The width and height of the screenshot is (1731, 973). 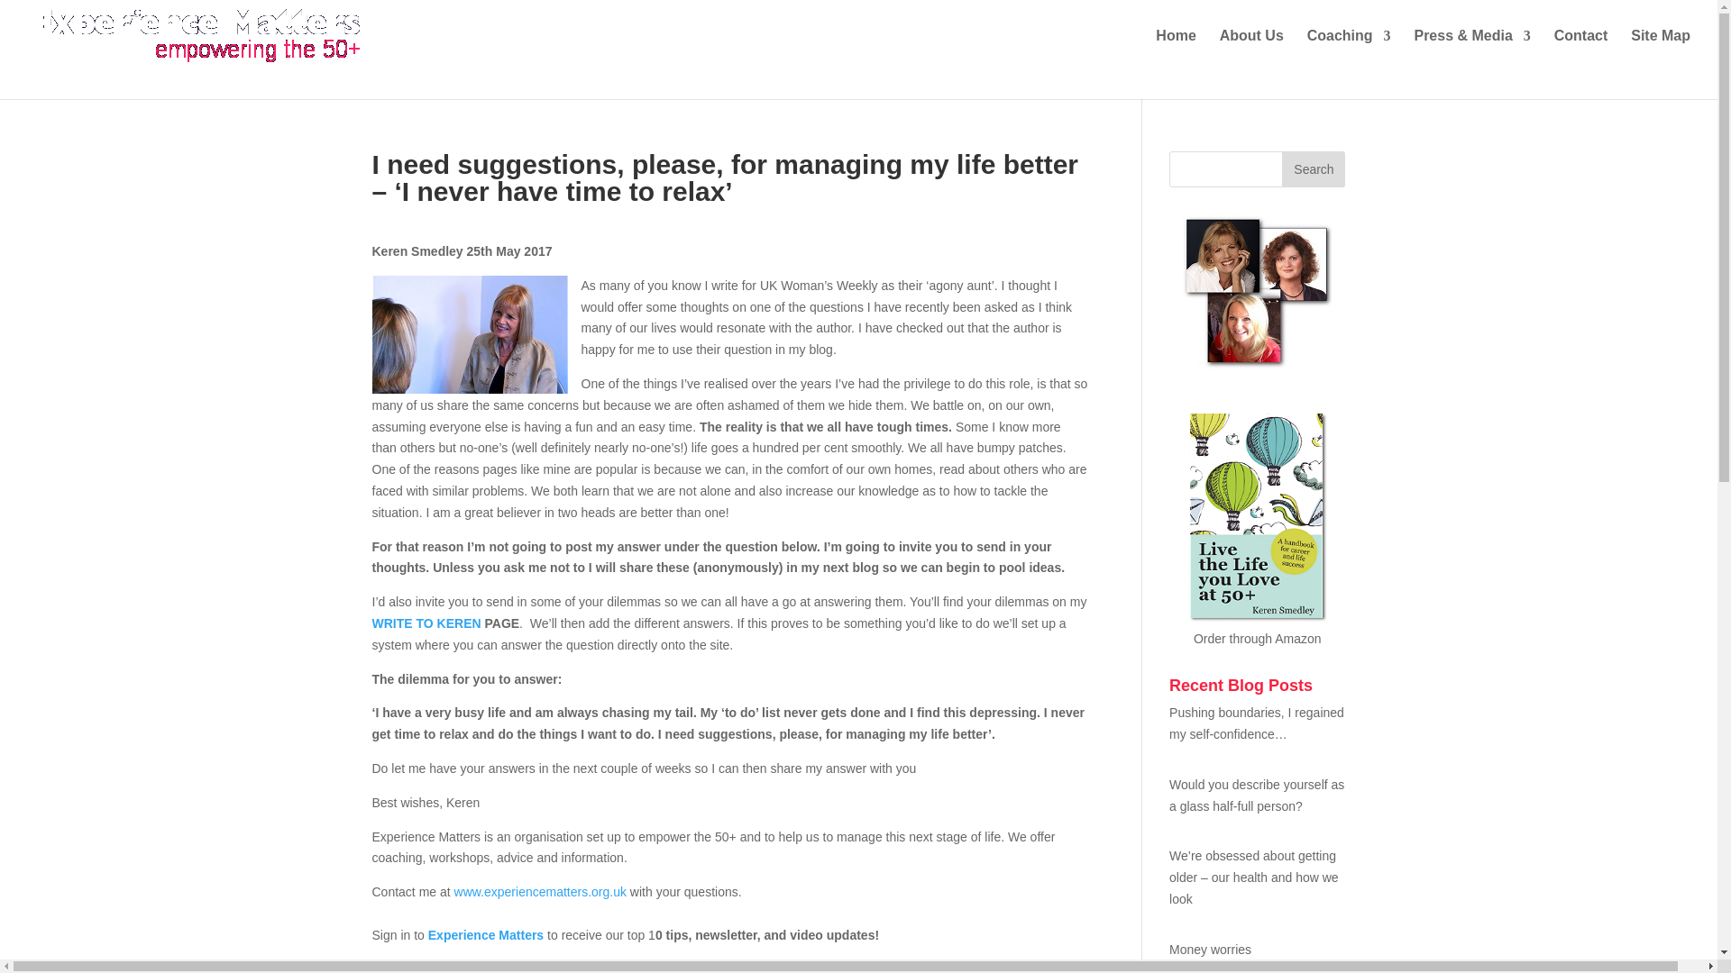 I want to click on Experience Matters, so click(x=485, y=935).